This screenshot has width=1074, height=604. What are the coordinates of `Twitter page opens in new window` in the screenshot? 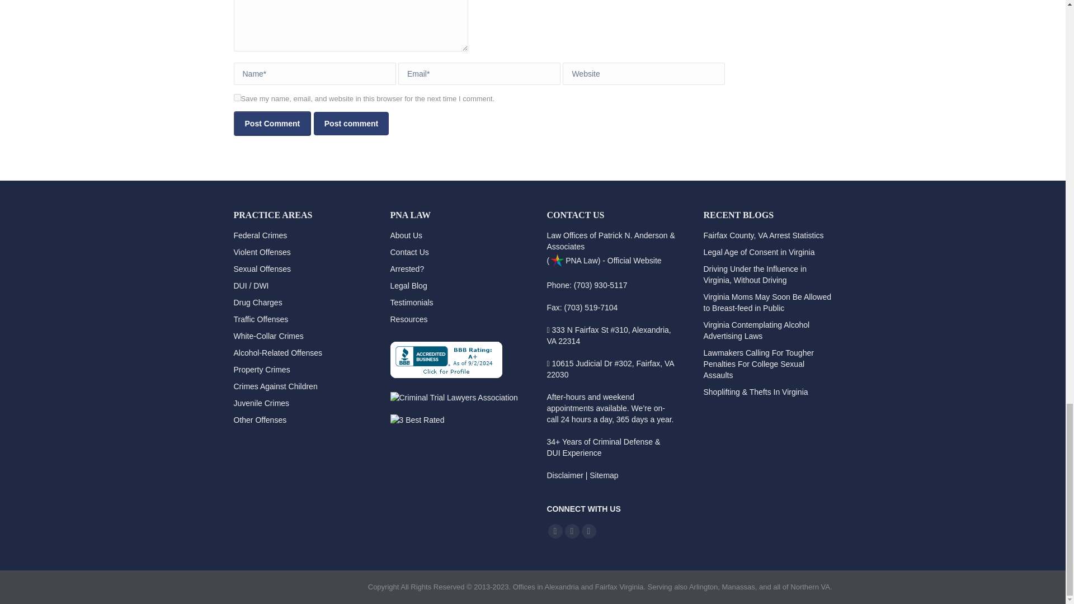 It's located at (572, 531).